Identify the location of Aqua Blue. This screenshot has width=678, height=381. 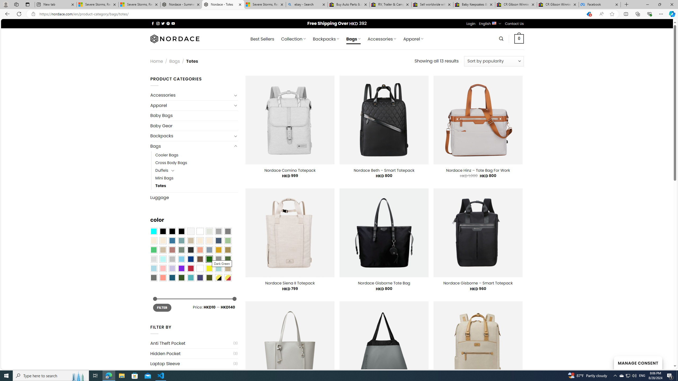
(153, 232).